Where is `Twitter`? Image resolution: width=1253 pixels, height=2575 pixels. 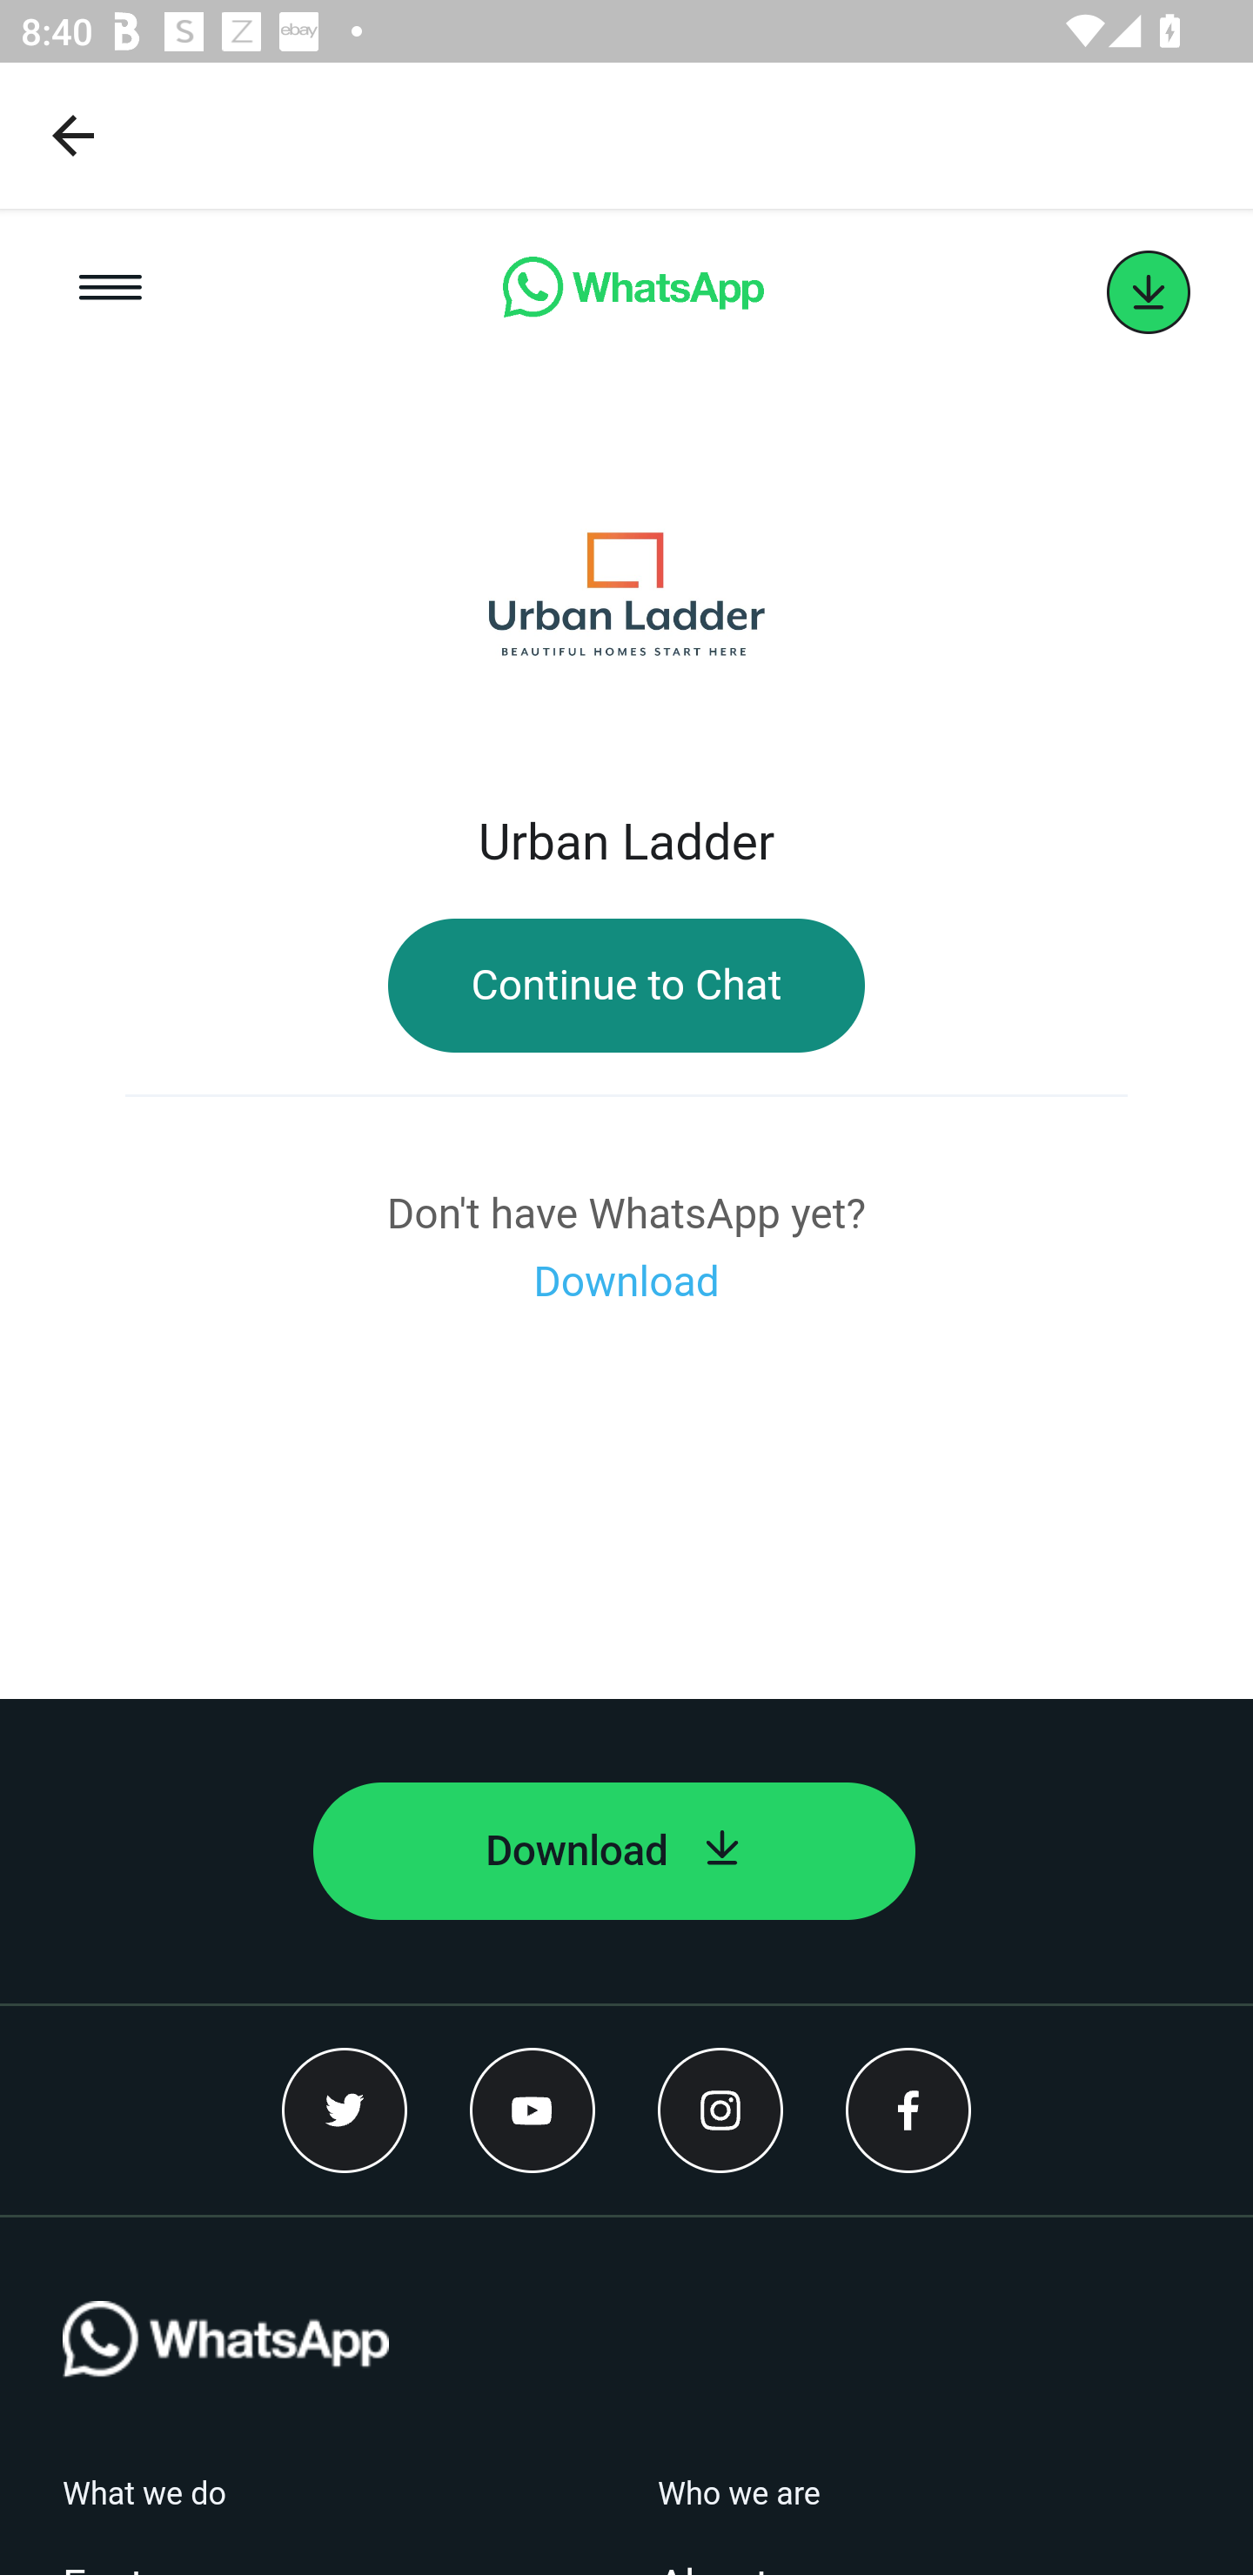 Twitter is located at coordinates (345, 2110).